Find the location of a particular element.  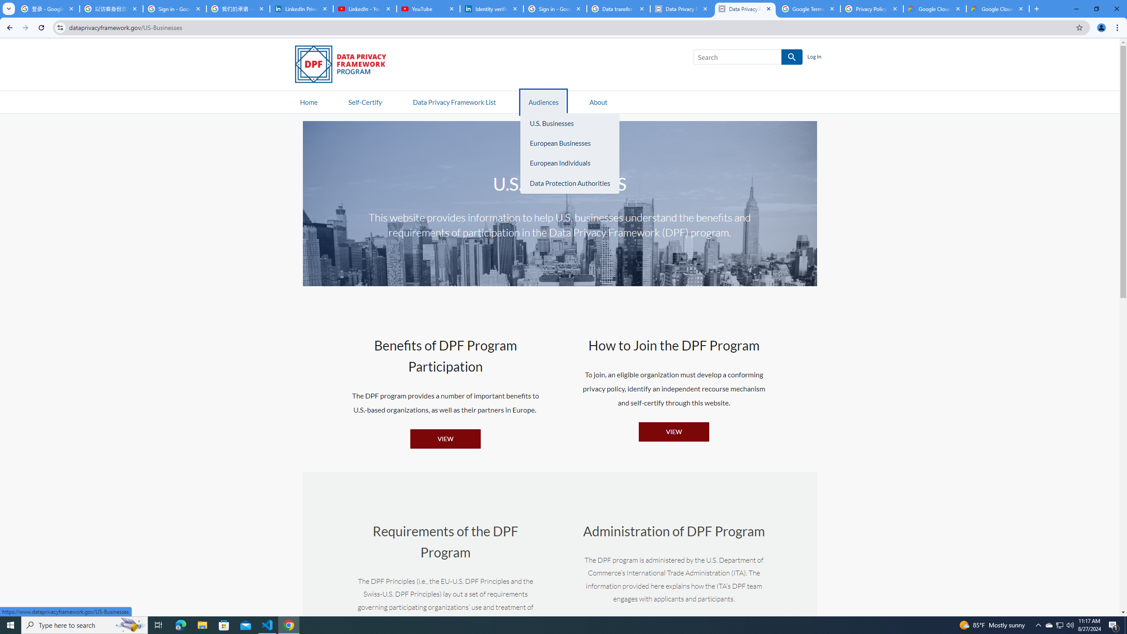

About is located at coordinates (598, 101).